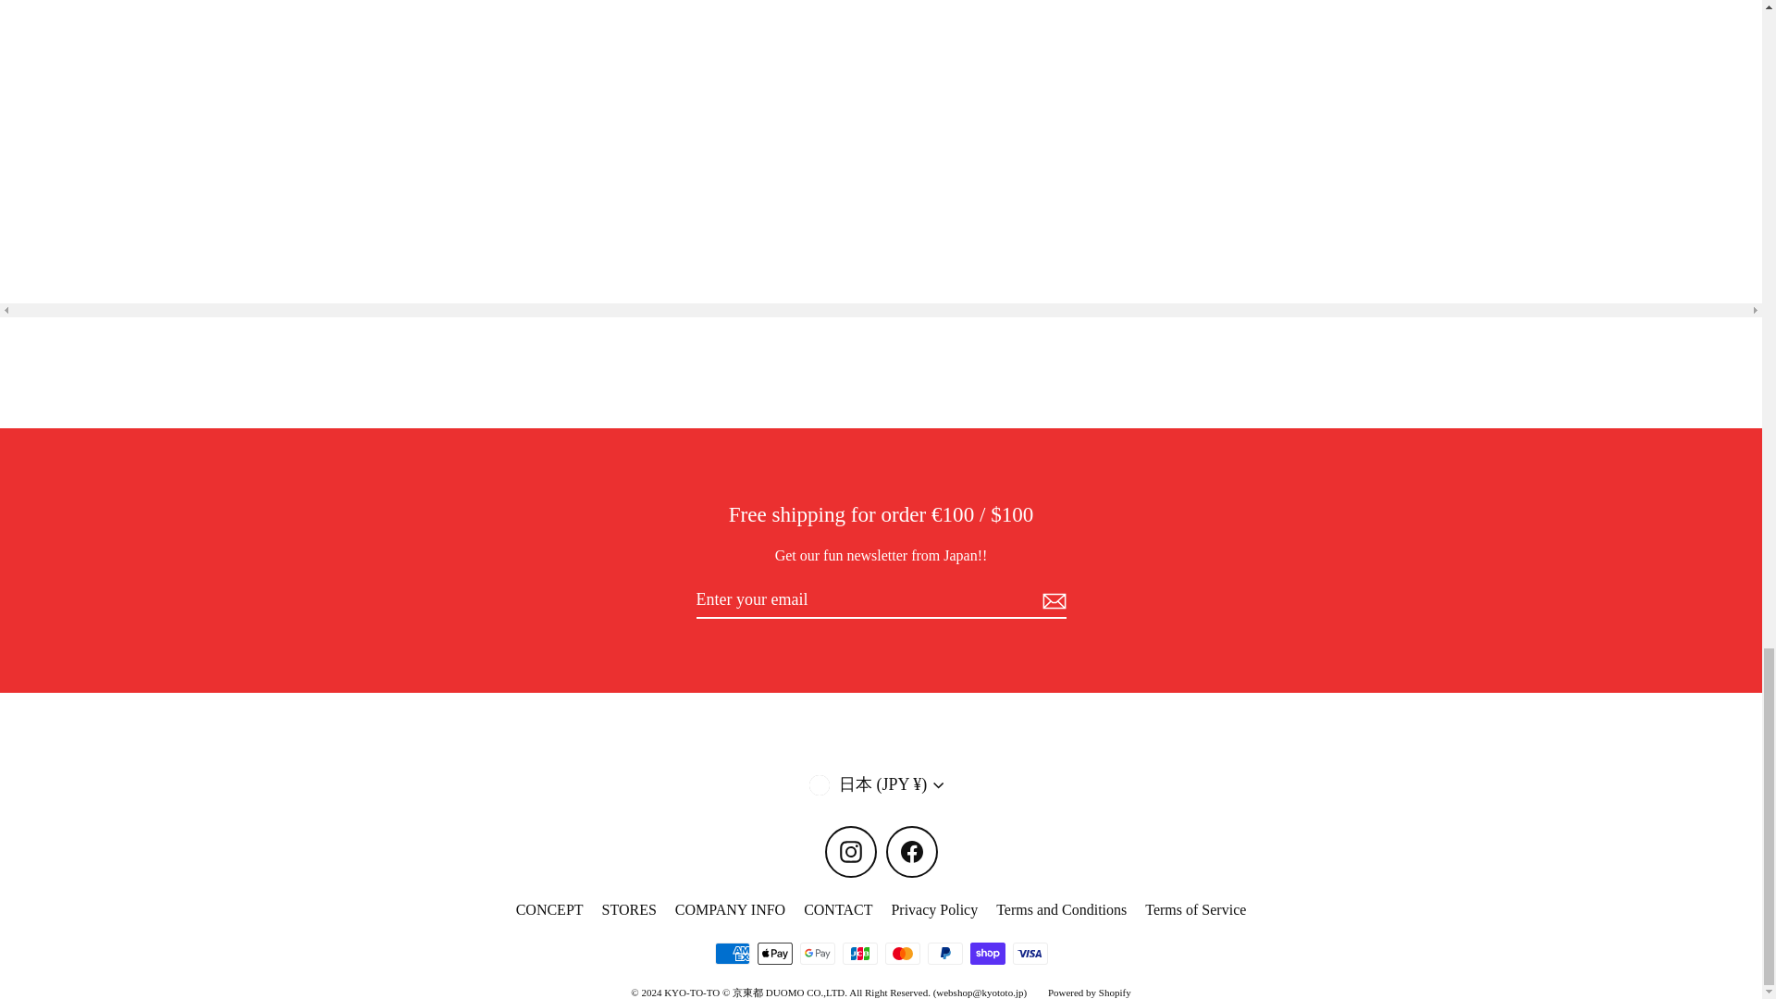  I want to click on KYO-TO-TO on Instagram, so click(851, 852).